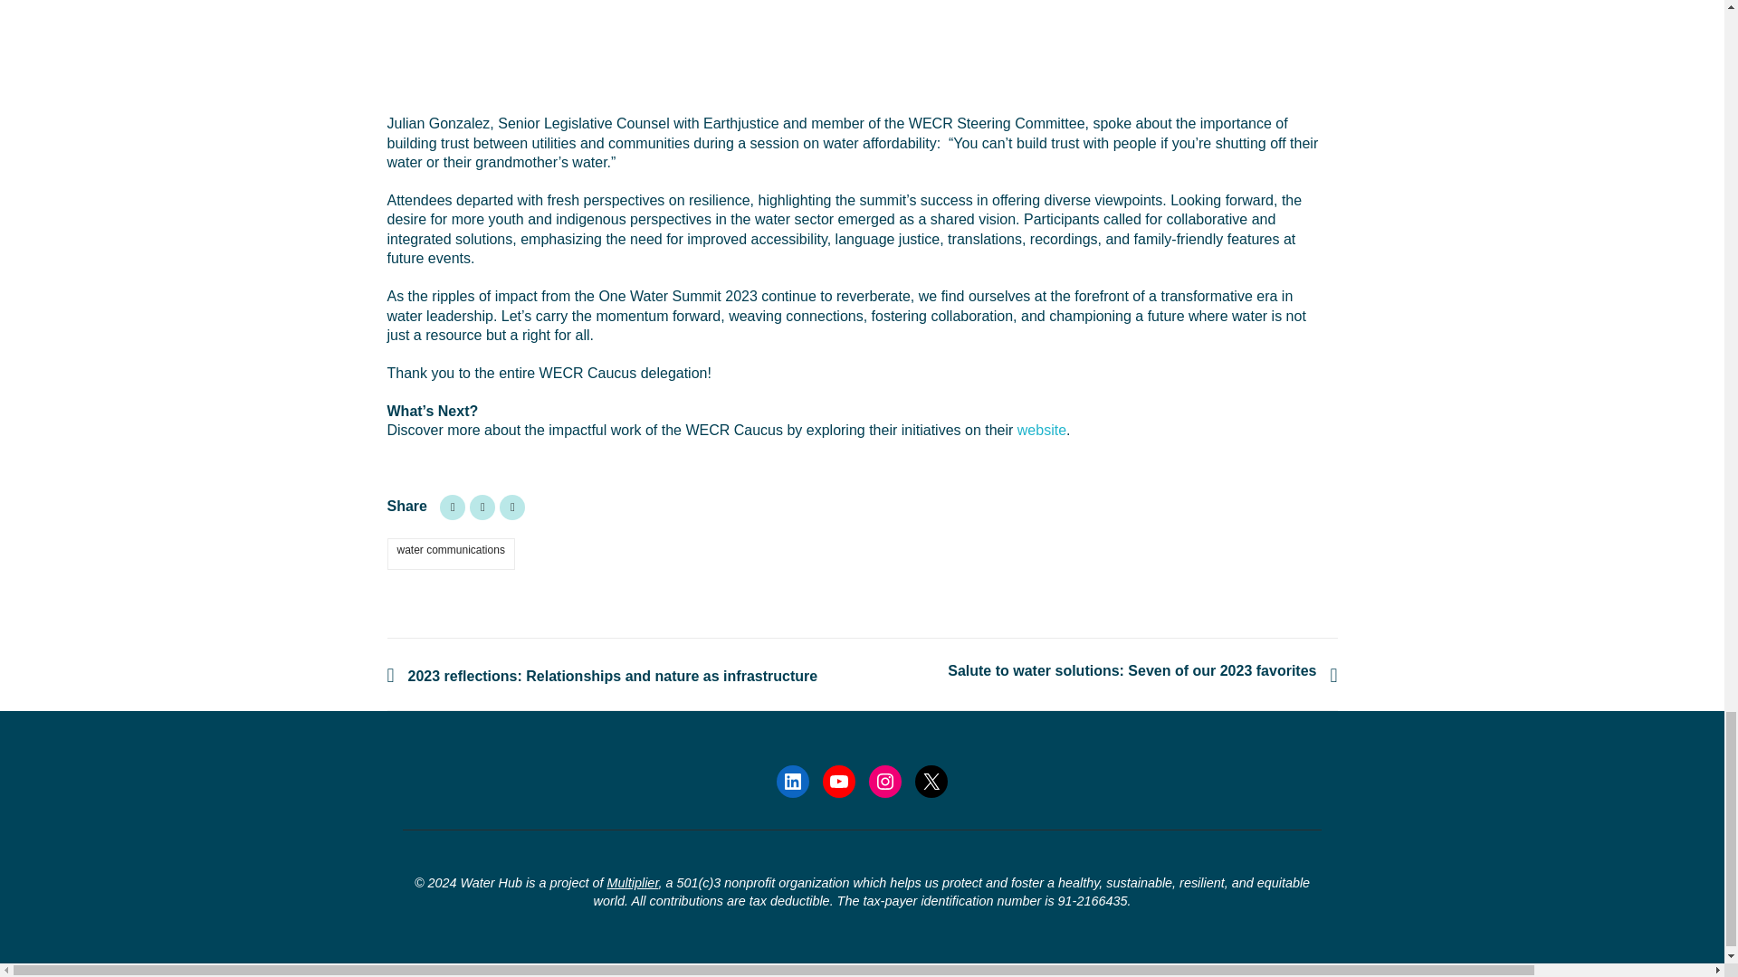  Describe the element at coordinates (482, 507) in the screenshot. I see `Social Share facebook` at that location.